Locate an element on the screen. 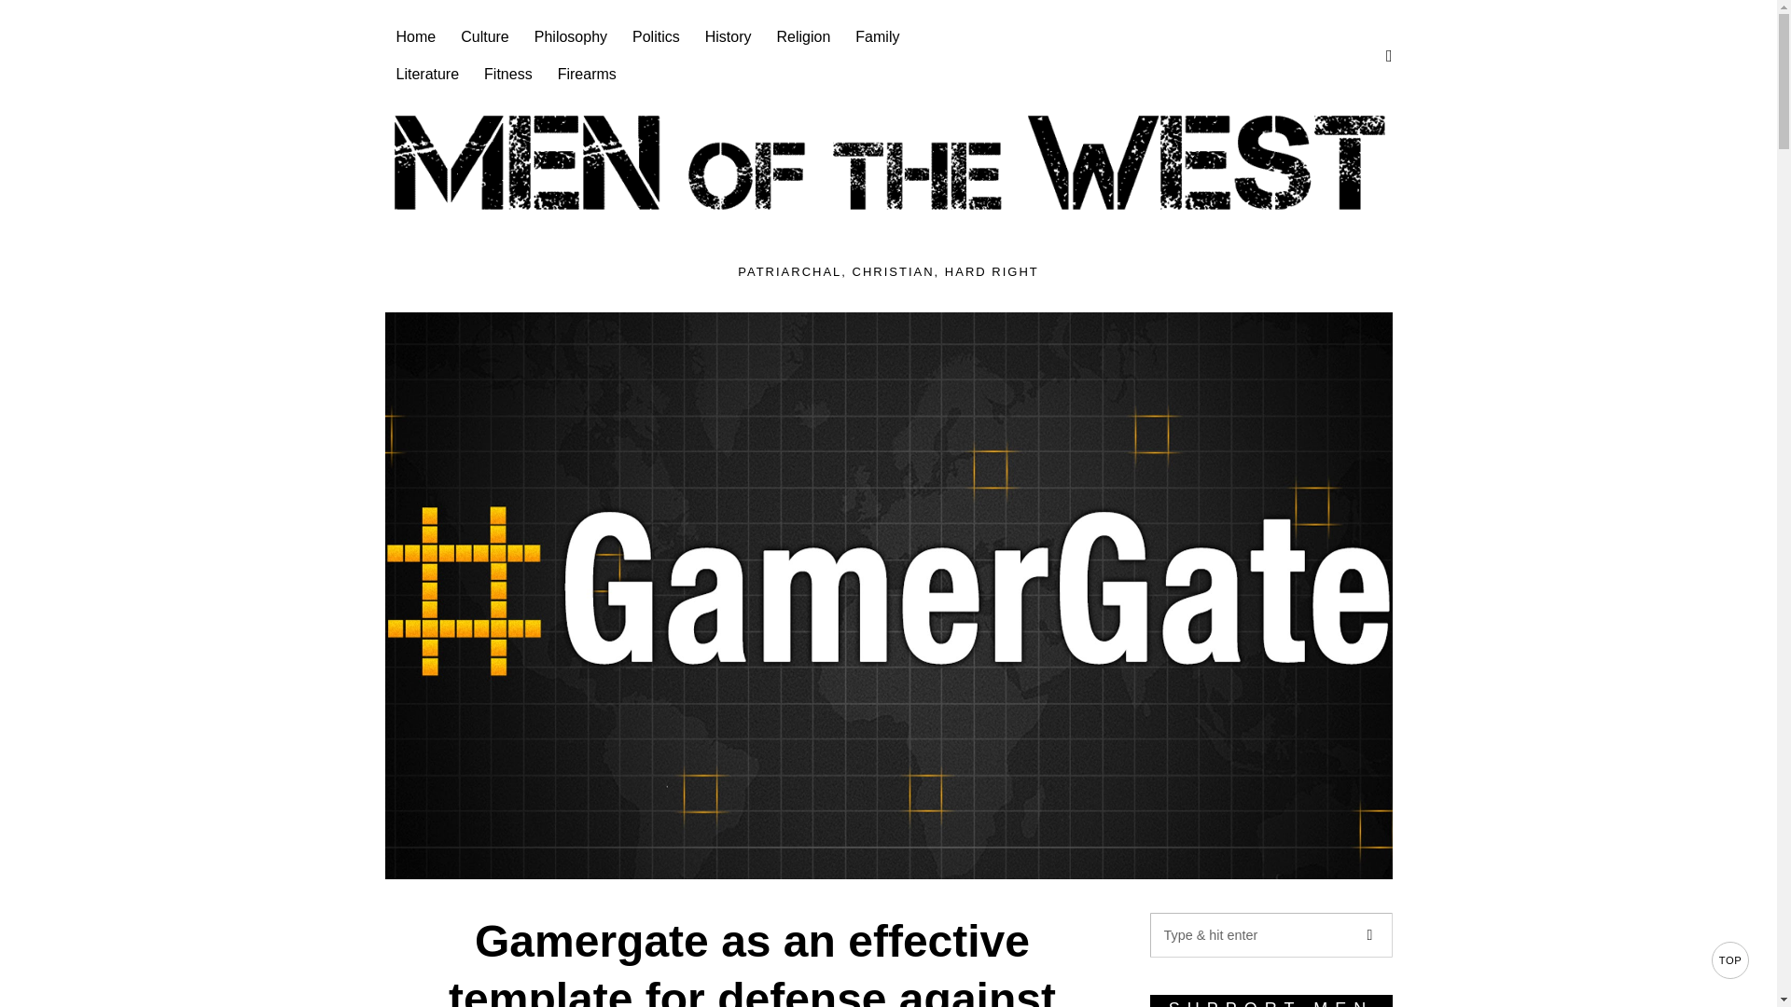 The height and width of the screenshot is (1007, 1791). Home is located at coordinates (416, 37).